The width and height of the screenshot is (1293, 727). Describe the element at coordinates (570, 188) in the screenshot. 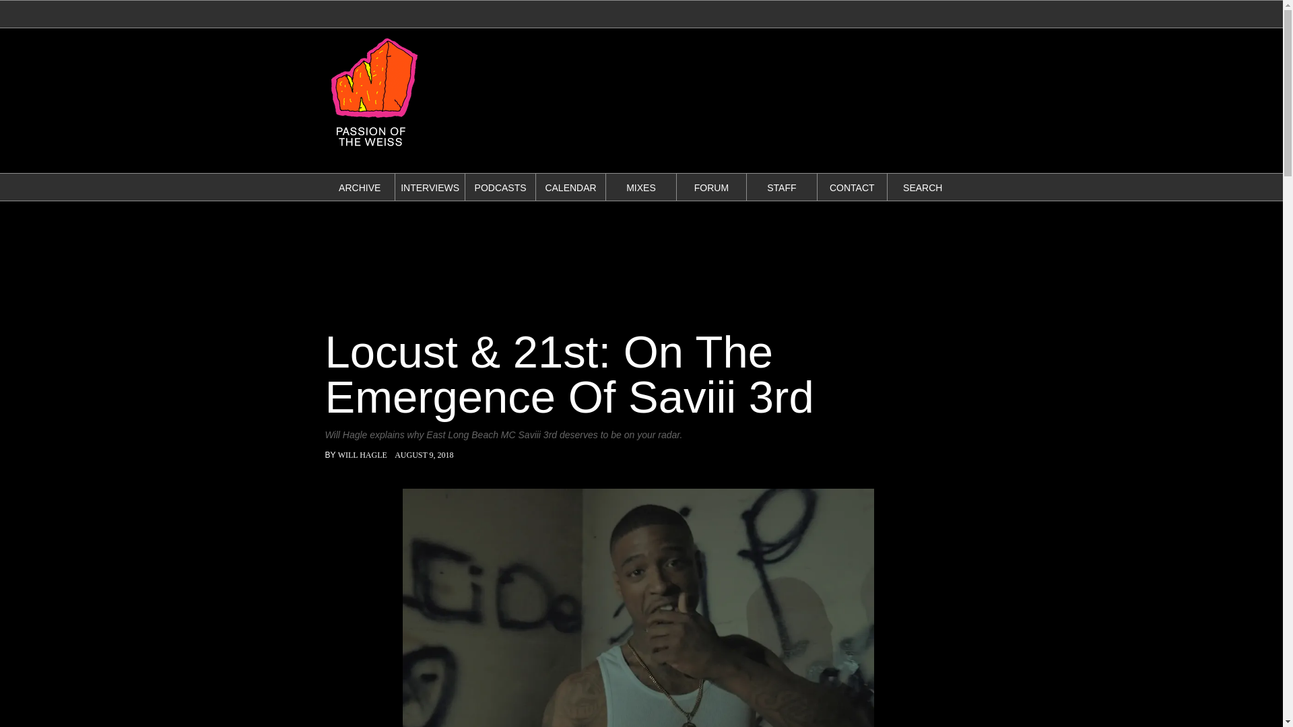

I see `CALENDAR` at that location.